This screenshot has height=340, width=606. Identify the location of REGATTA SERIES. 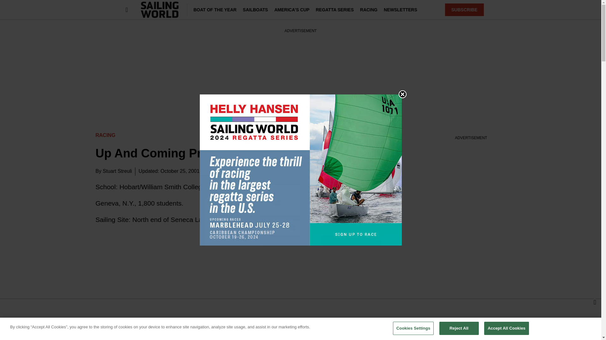
(335, 9).